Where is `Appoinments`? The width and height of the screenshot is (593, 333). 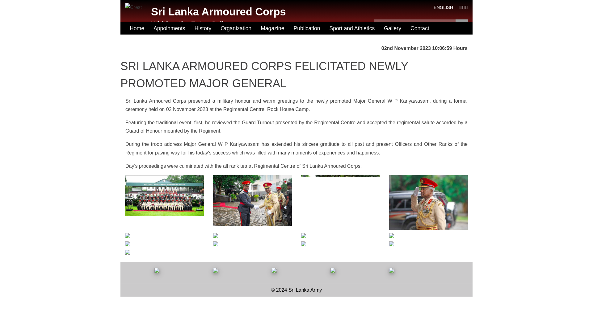 Appoinments is located at coordinates (169, 28).